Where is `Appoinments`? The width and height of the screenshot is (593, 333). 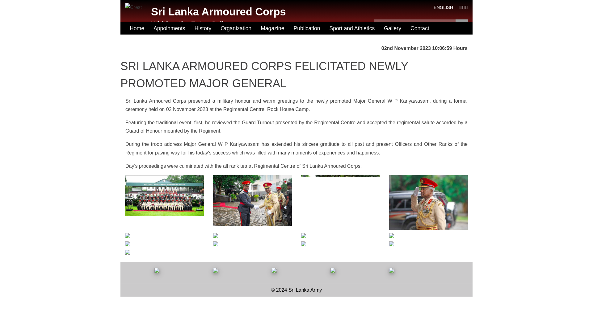 Appoinments is located at coordinates (169, 28).